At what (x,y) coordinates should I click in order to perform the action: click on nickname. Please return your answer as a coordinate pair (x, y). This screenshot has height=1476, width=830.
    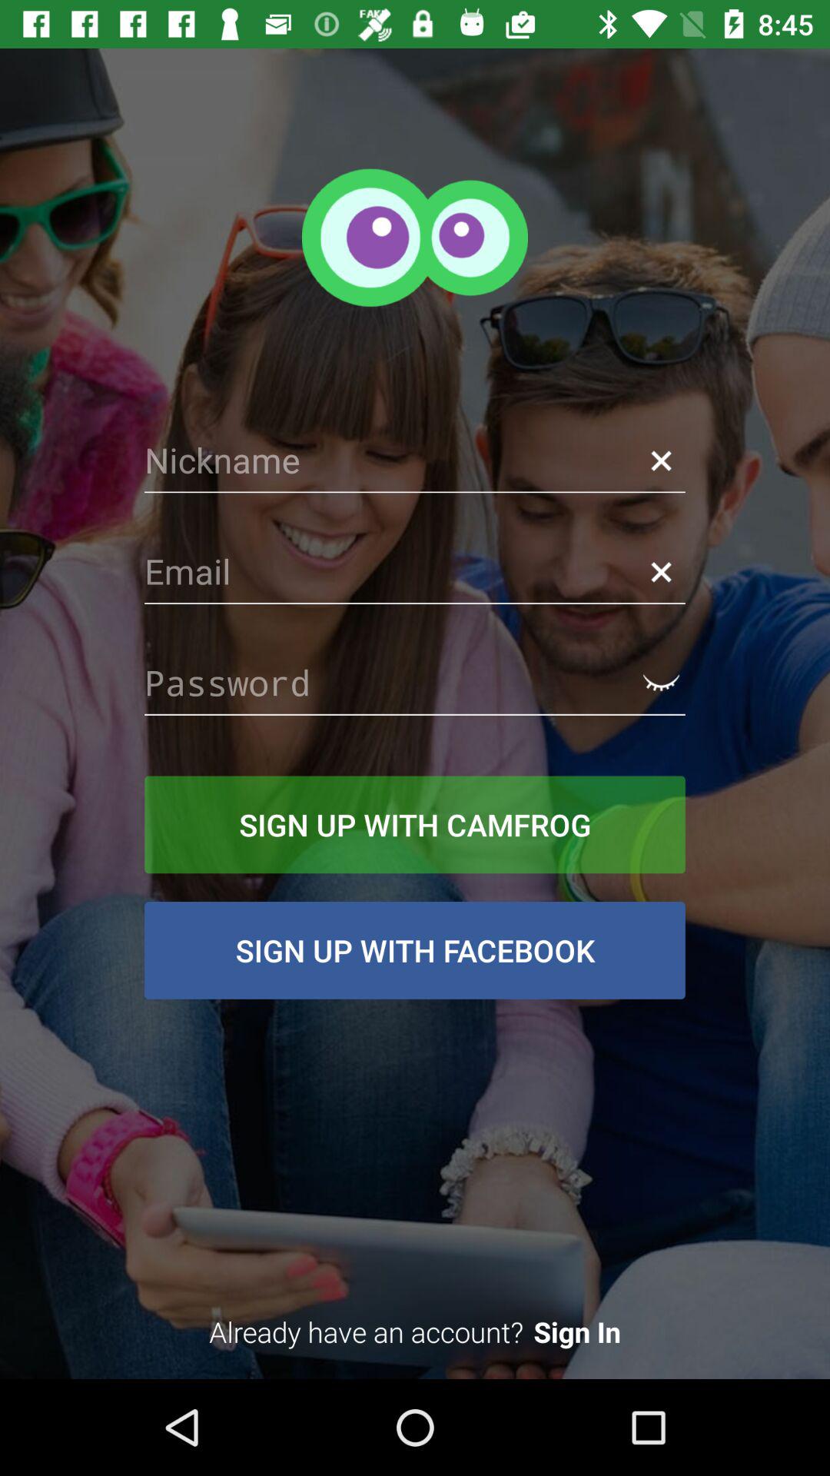
    Looking at the image, I should click on (415, 460).